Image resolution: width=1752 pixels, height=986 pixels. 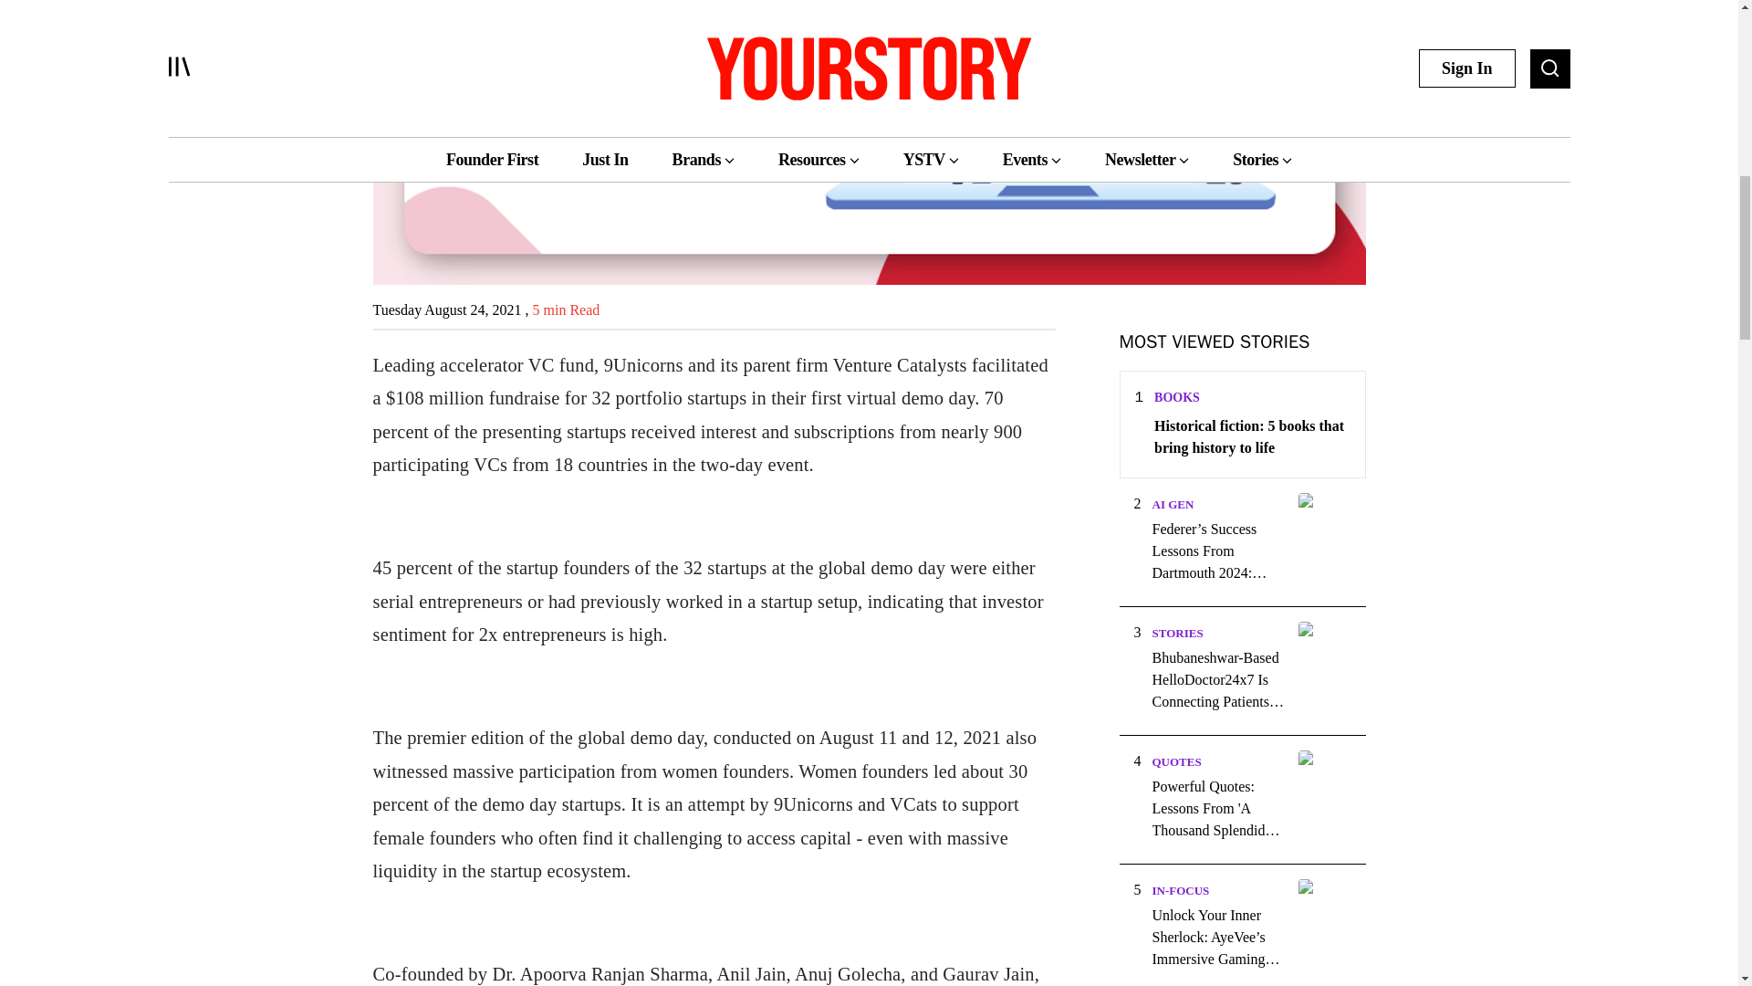 What do you see at coordinates (1175, 761) in the screenshot?
I see `QUOTES` at bounding box center [1175, 761].